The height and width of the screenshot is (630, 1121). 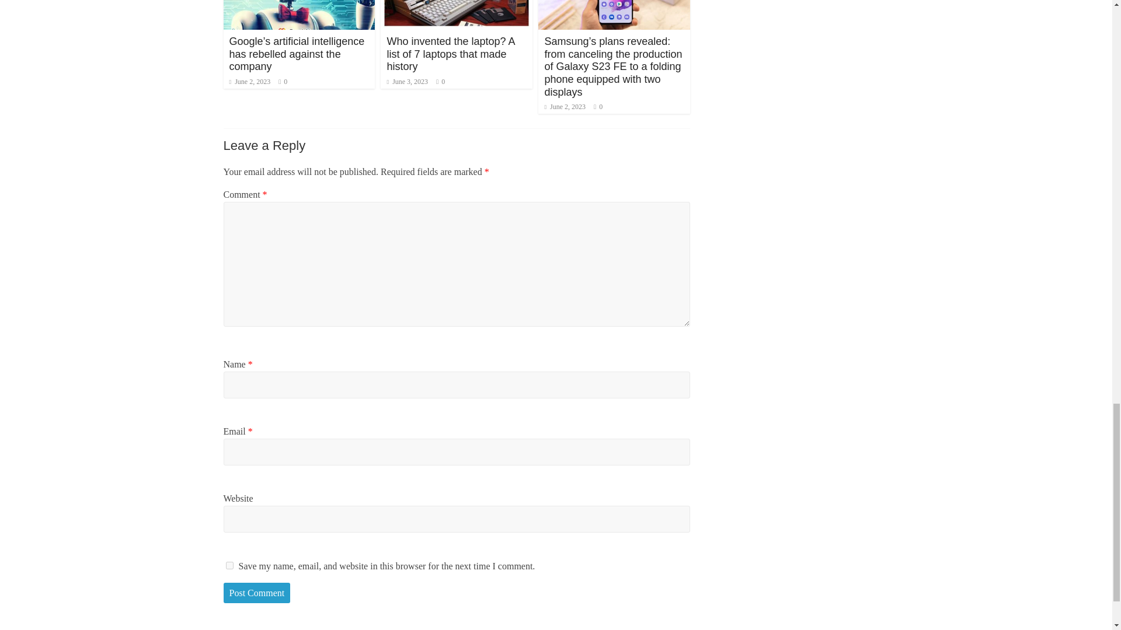 I want to click on June 2, 2023, so click(x=564, y=107).